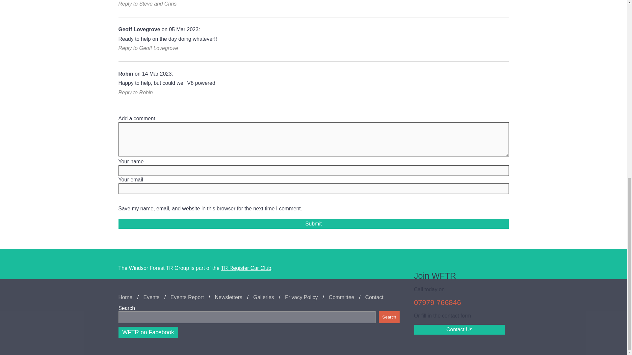 The image size is (632, 355). I want to click on Events, so click(151, 297).